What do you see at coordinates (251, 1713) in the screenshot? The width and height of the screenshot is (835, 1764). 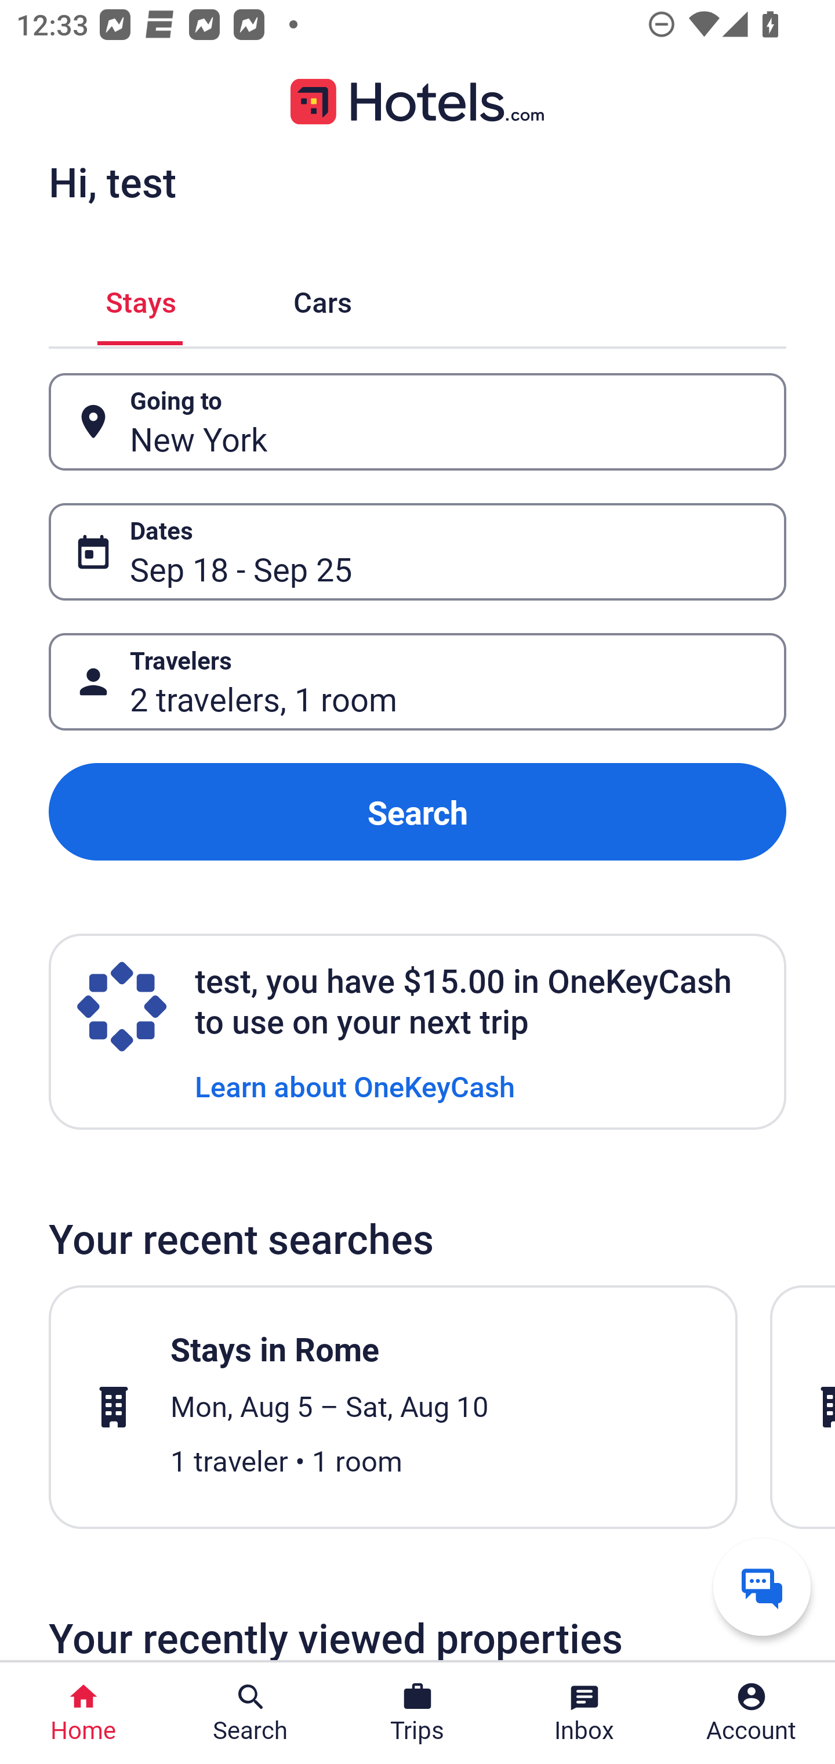 I see `Search Search Button` at bounding box center [251, 1713].